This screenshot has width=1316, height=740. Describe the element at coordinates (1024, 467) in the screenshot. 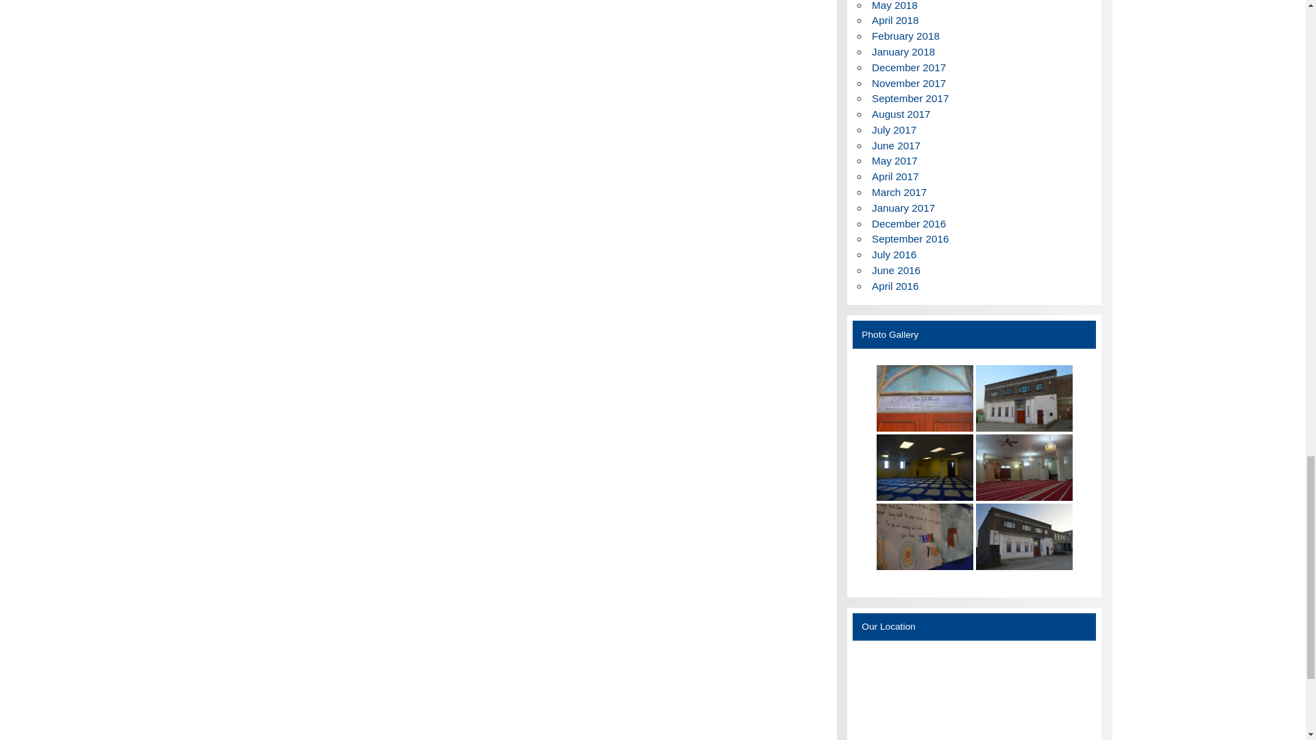

I see `Untitled-3       ` at that location.